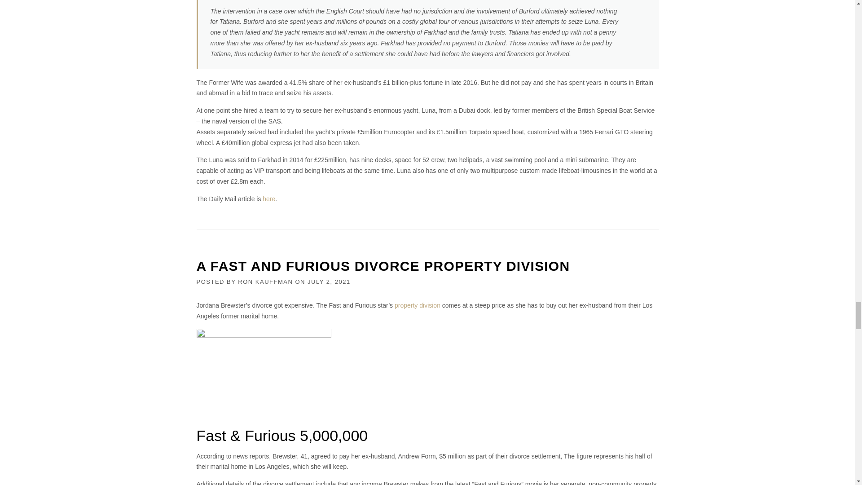 This screenshot has height=485, width=862. Describe the element at coordinates (264, 374) in the screenshot. I see `Fast and Furious` at that location.